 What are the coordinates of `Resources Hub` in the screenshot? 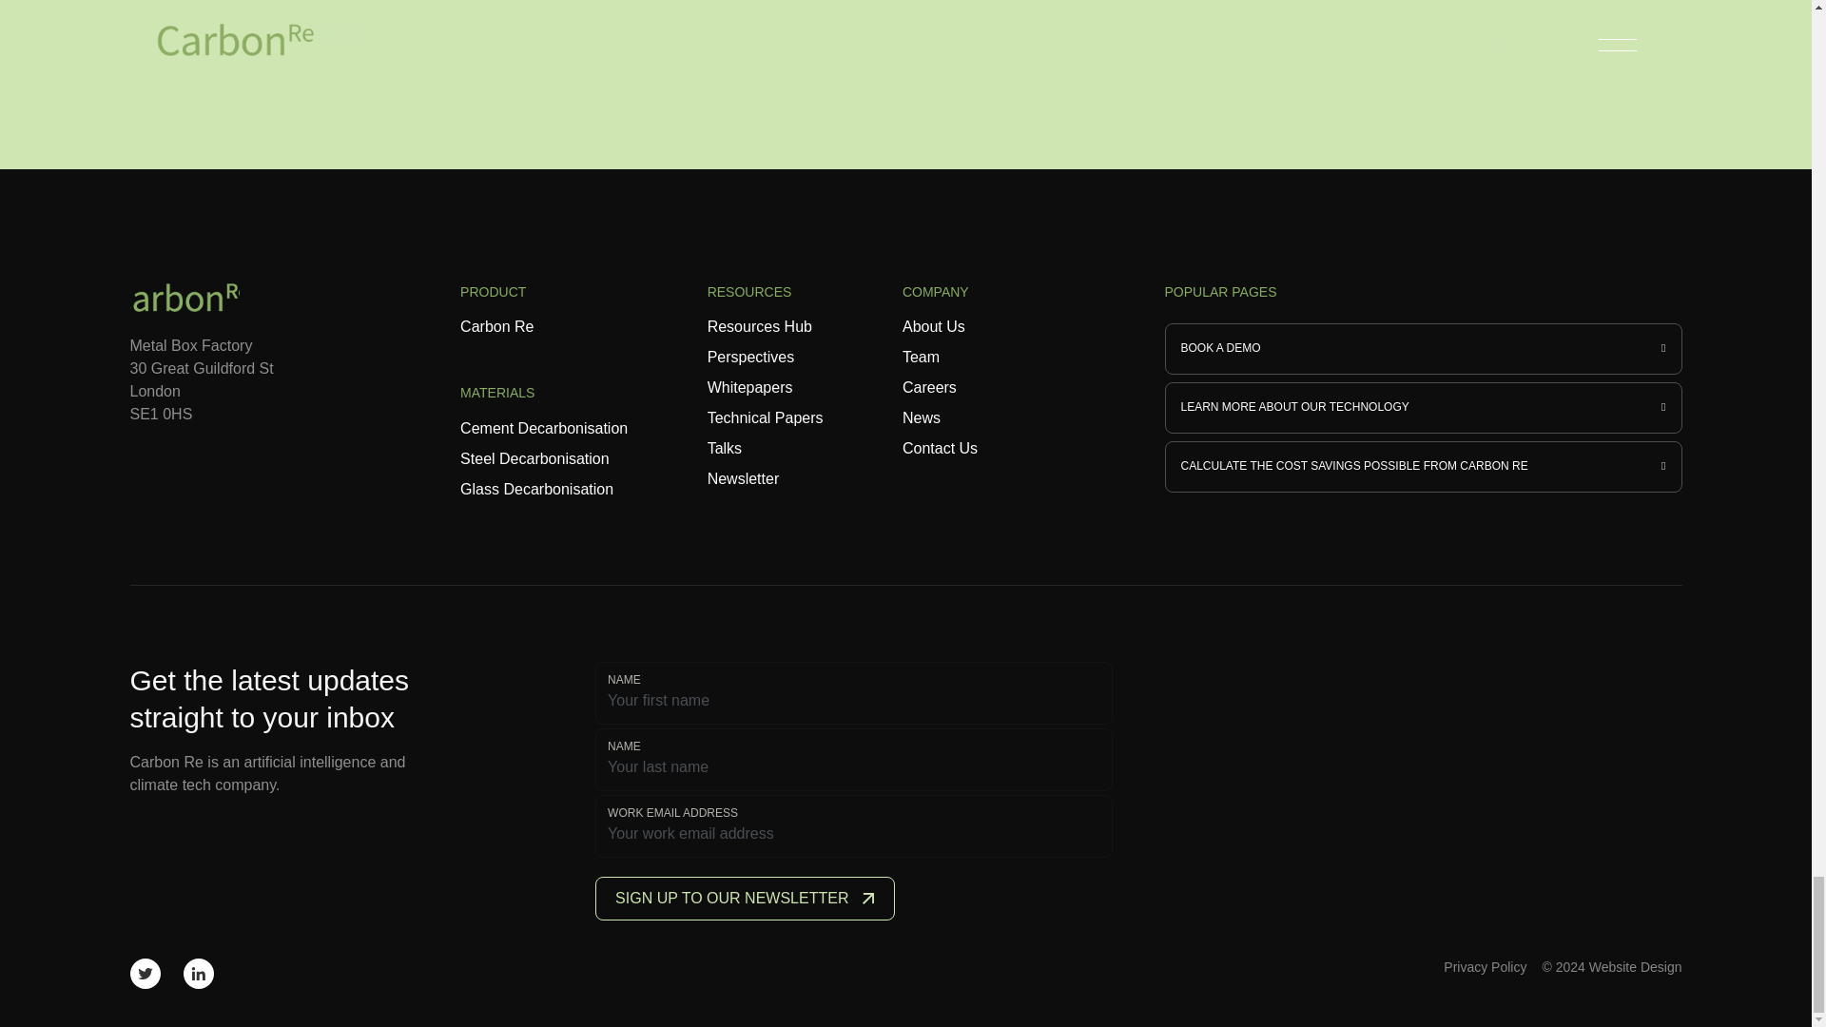 It's located at (760, 326).